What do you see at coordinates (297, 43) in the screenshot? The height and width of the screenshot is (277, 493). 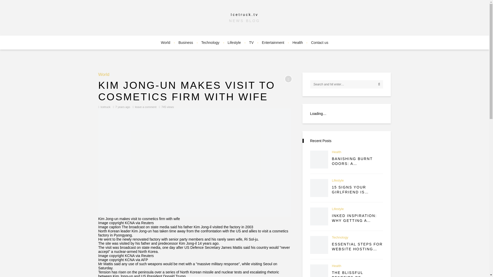 I see `Health` at bounding box center [297, 43].